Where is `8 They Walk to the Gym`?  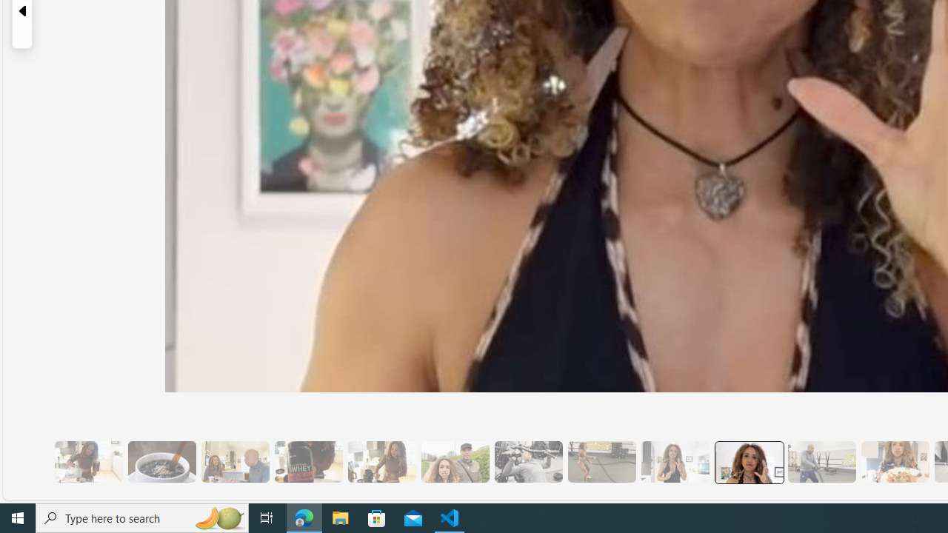 8 They Walk to the Gym is located at coordinates (455, 462).